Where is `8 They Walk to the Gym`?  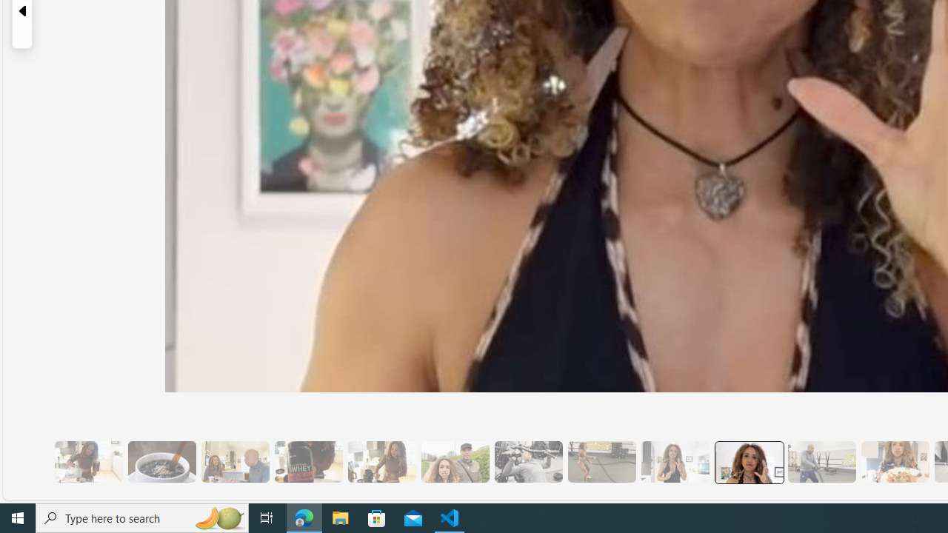 8 They Walk to the Gym is located at coordinates (455, 462).